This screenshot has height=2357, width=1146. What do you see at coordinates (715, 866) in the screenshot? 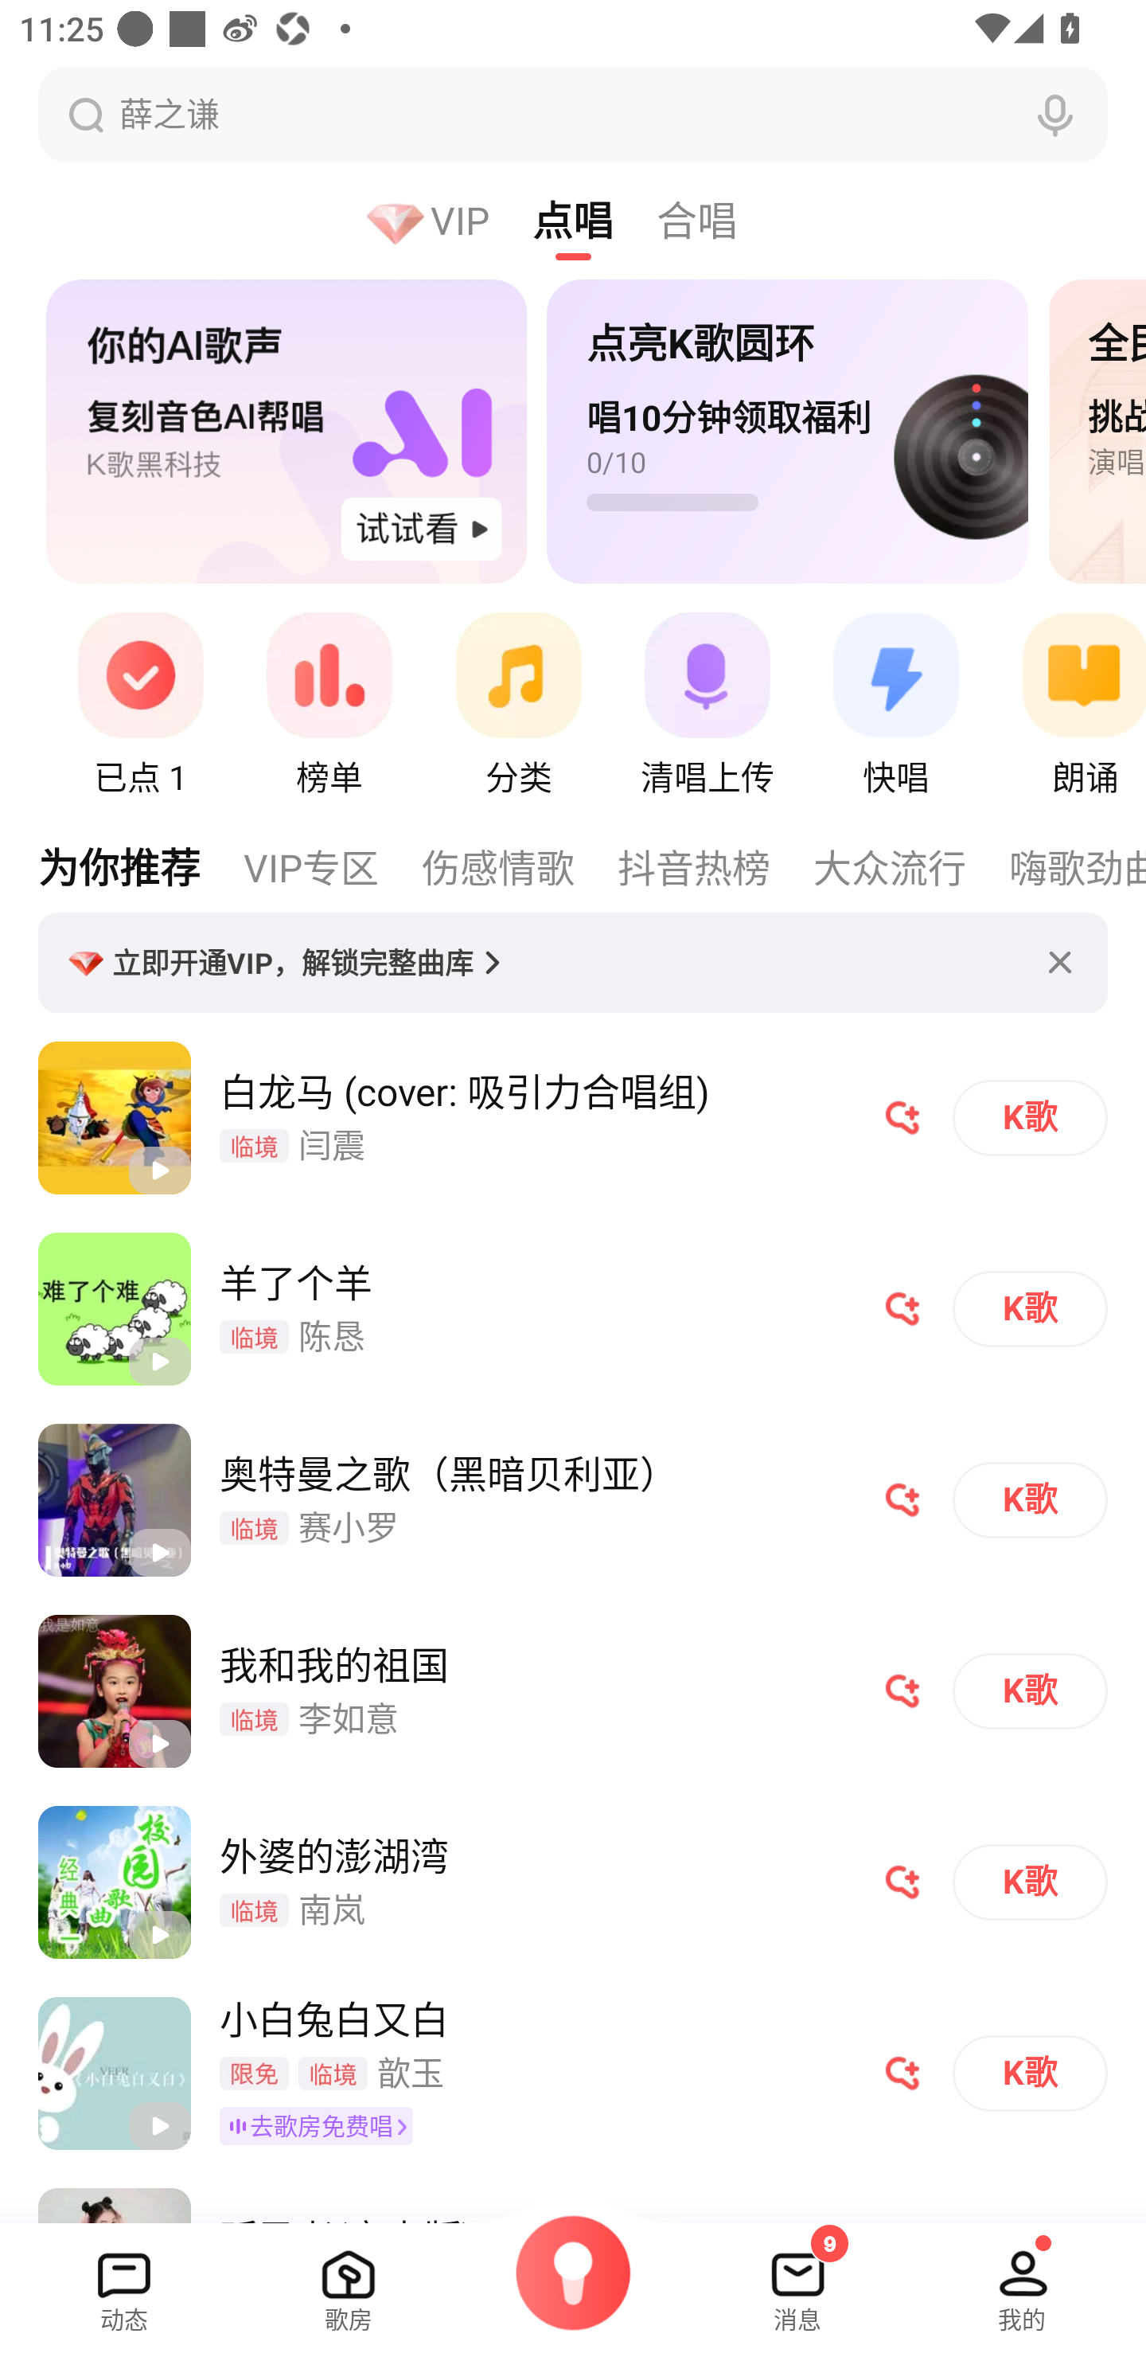
I see `抖音热榜 按钮` at bounding box center [715, 866].